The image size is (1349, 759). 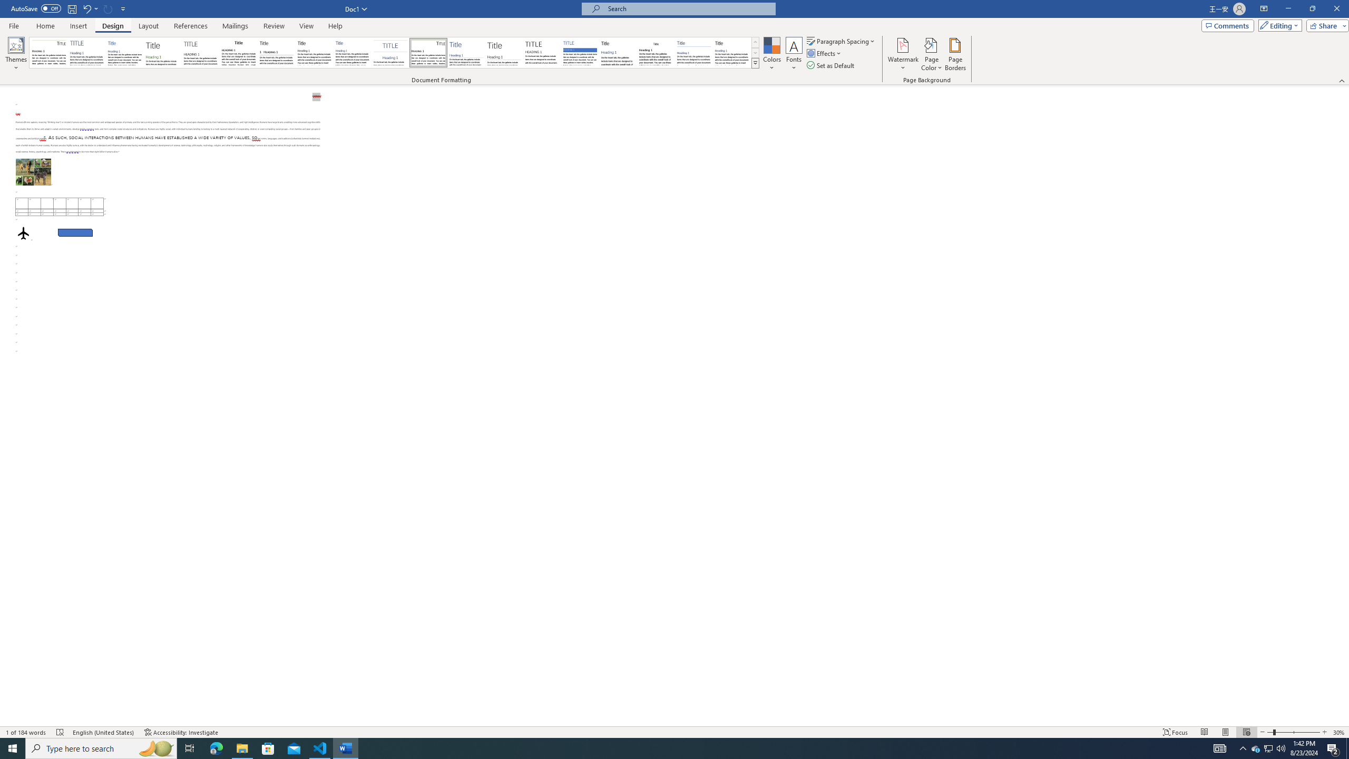 What do you see at coordinates (794, 54) in the screenshot?
I see `Fonts` at bounding box center [794, 54].